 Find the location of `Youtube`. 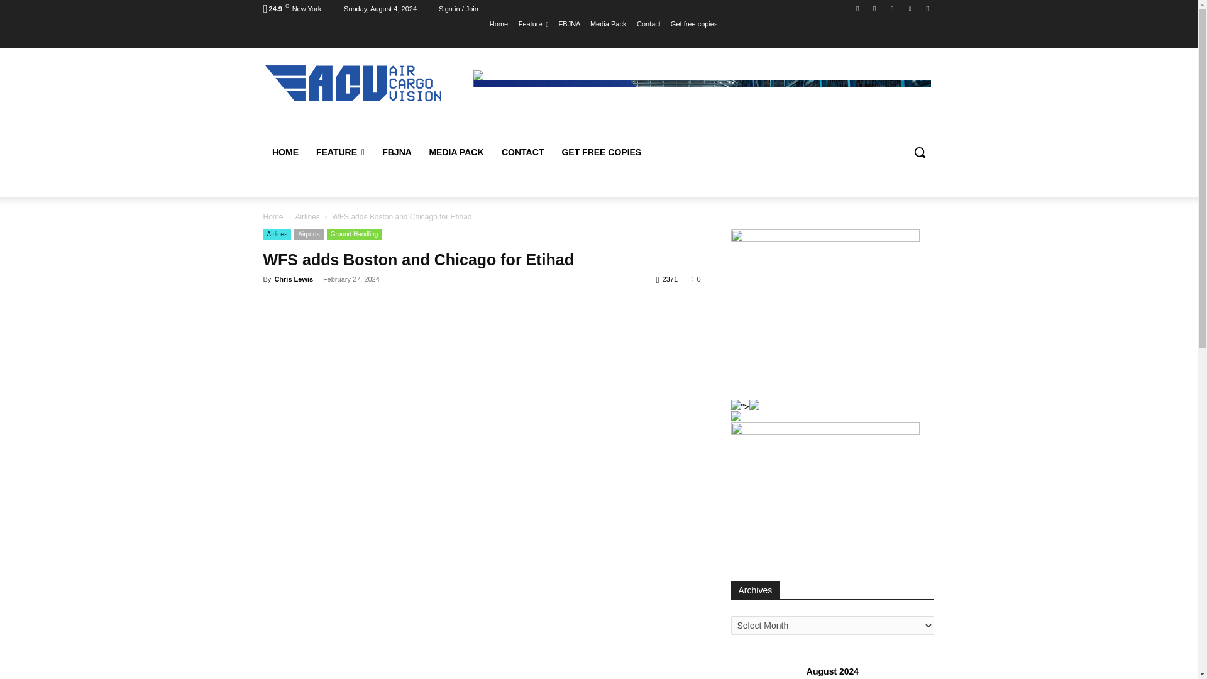

Youtube is located at coordinates (927, 8).